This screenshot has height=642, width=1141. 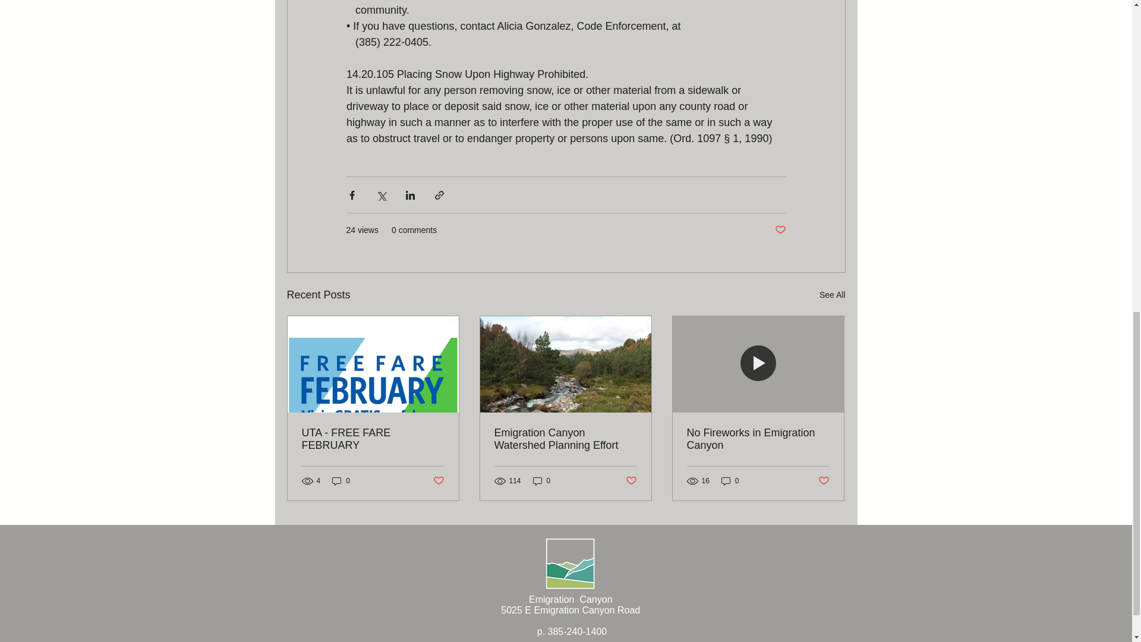 I want to click on Post not marked as liked, so click(x=631, y=481).